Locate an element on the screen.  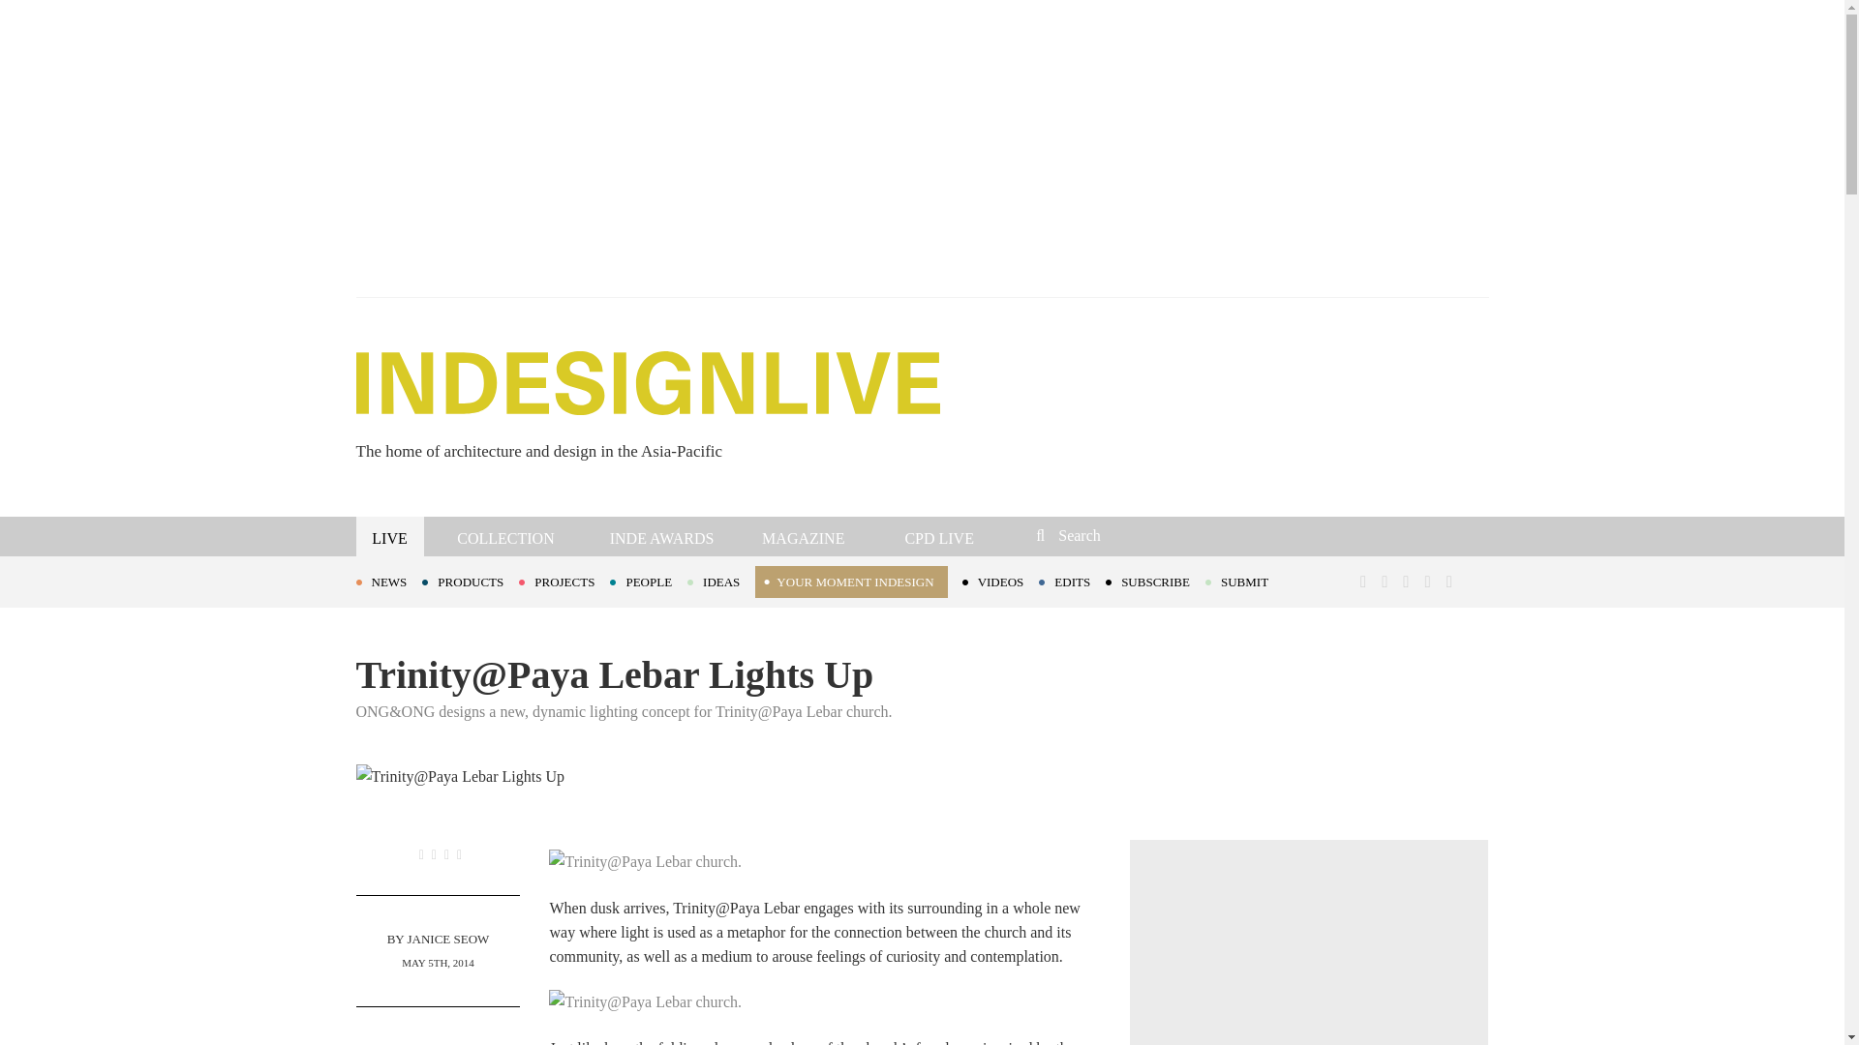
PRODUCTS is located at coordinates (470, 581).